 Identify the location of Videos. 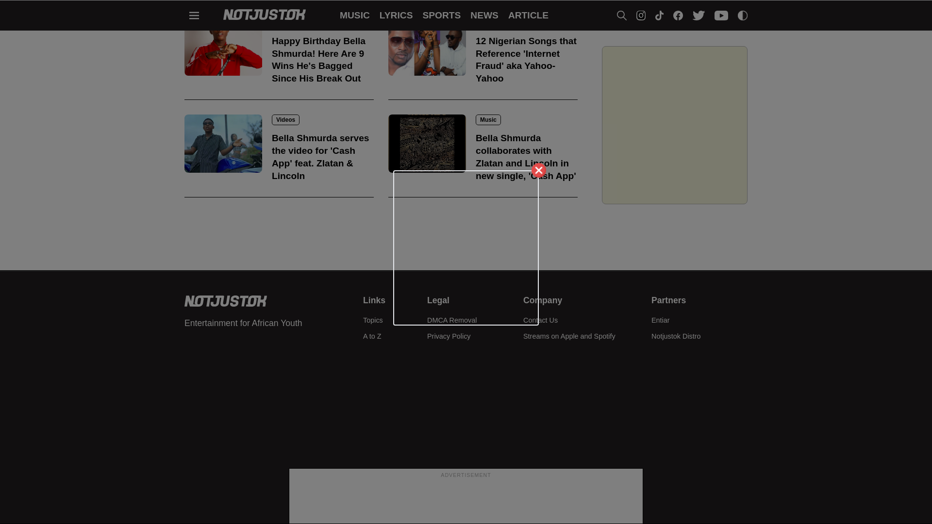
(285, 120).